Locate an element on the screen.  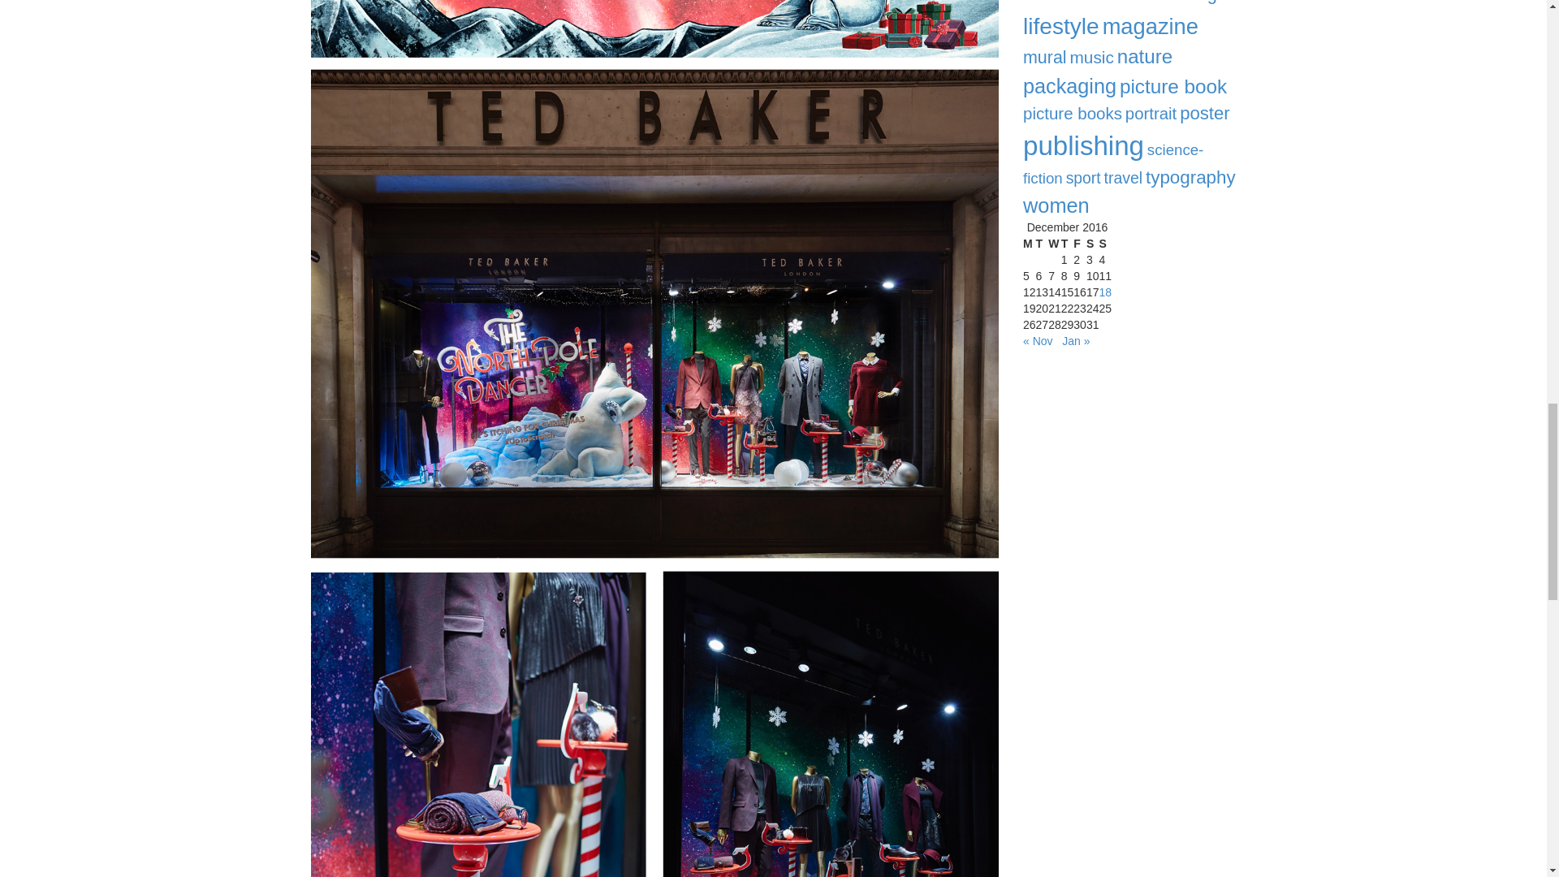
Thursday is located at coordinates (1067, 244).